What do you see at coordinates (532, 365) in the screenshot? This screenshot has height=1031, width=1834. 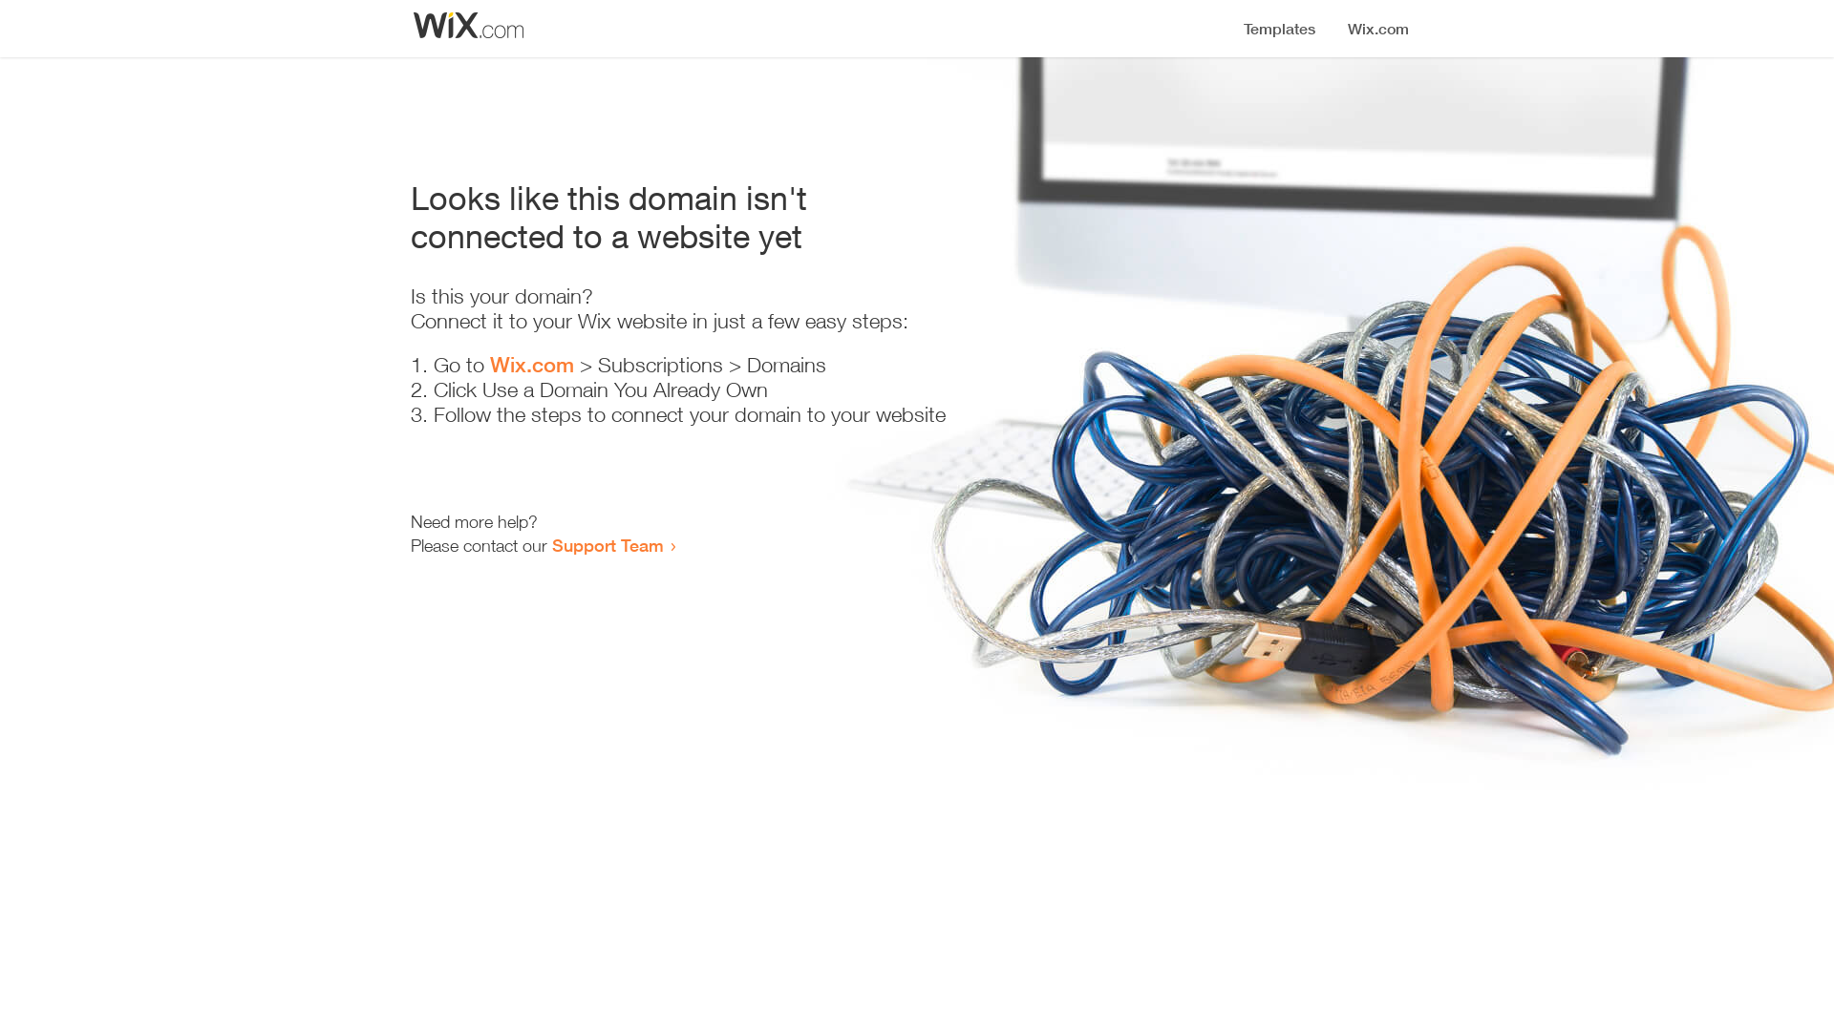 I see `Wix.com` at bounding box center [532, 365].